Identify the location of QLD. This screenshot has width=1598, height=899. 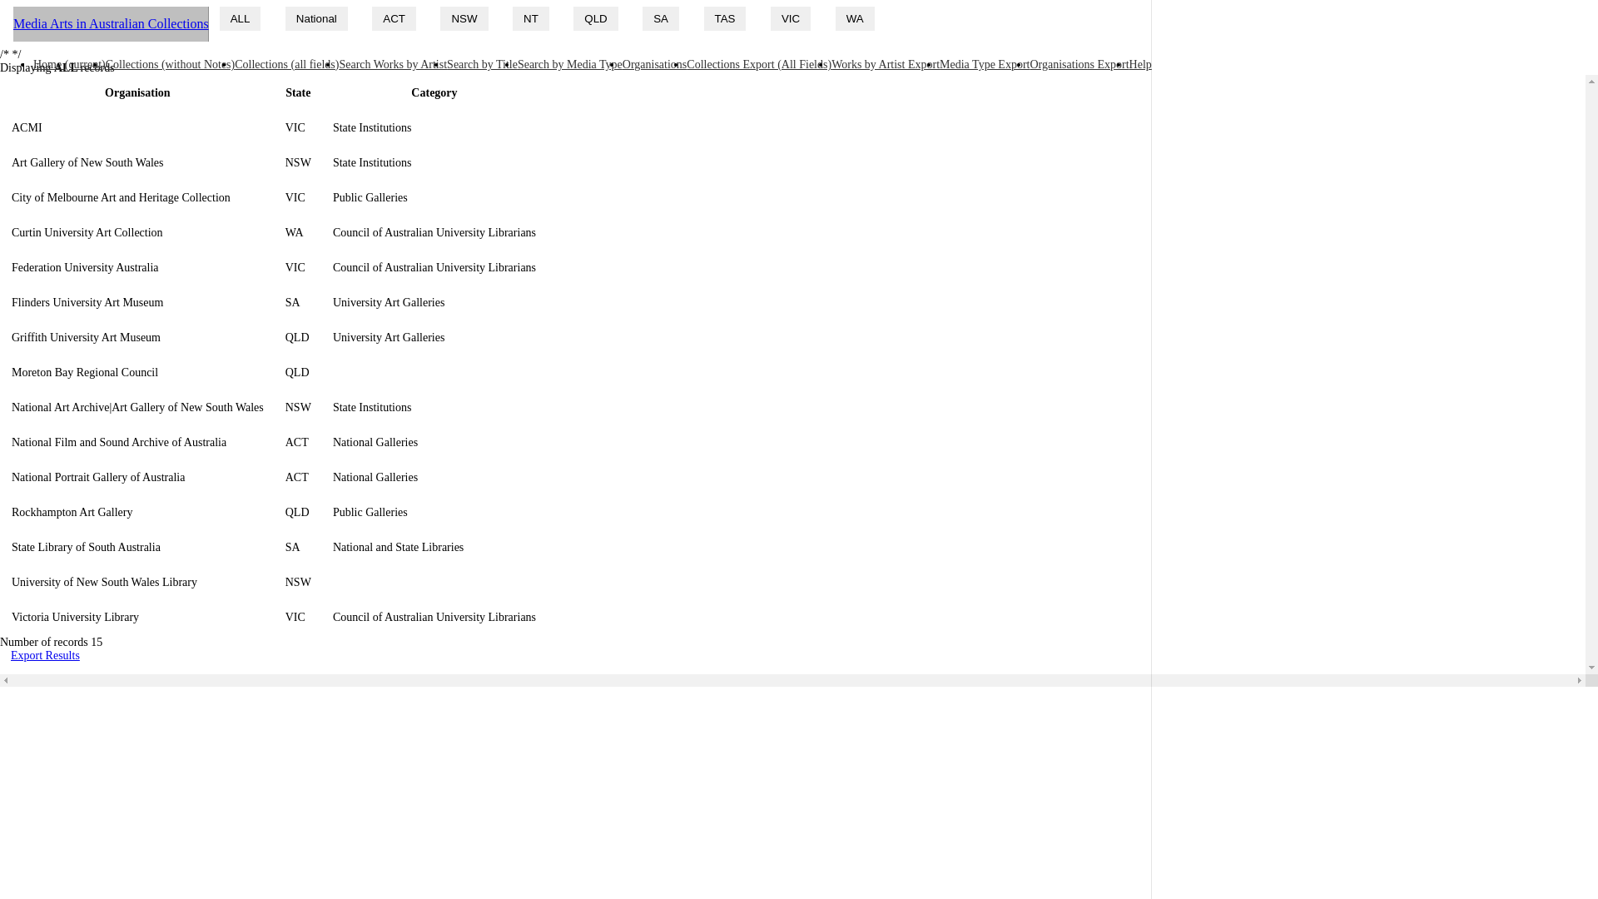
(596, 18).